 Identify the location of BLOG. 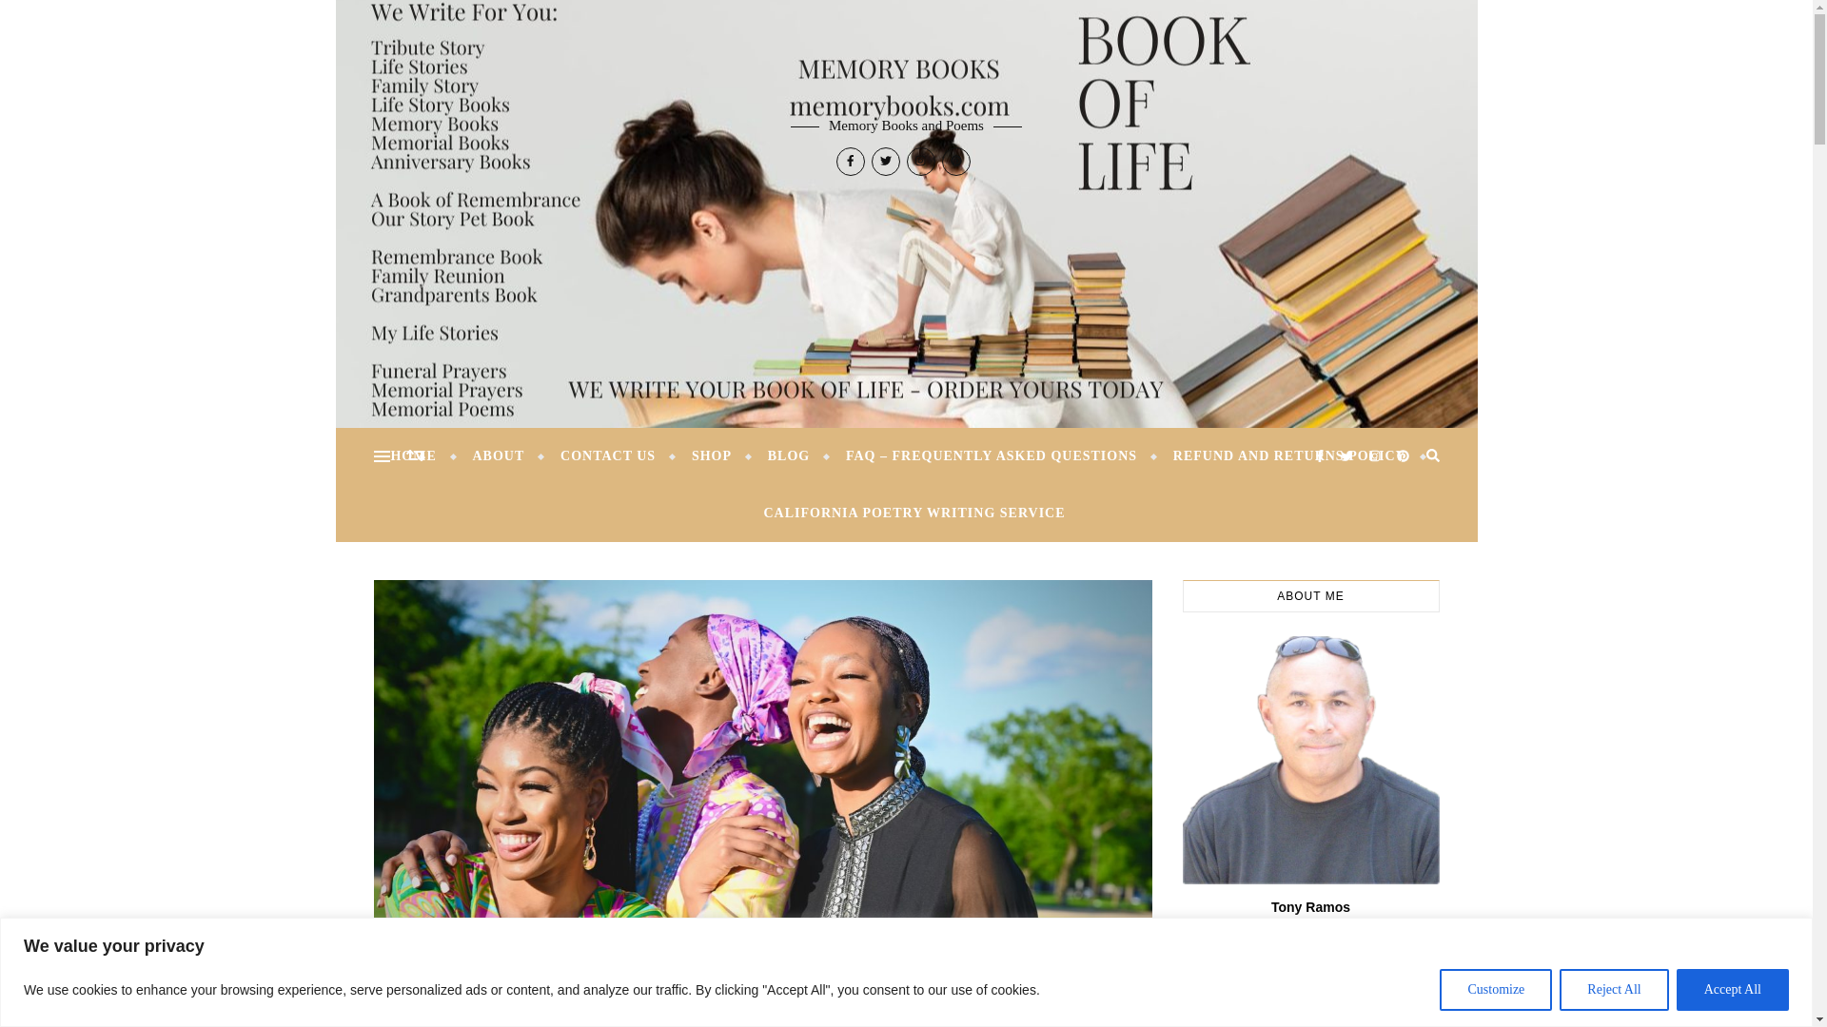
(788, 456).